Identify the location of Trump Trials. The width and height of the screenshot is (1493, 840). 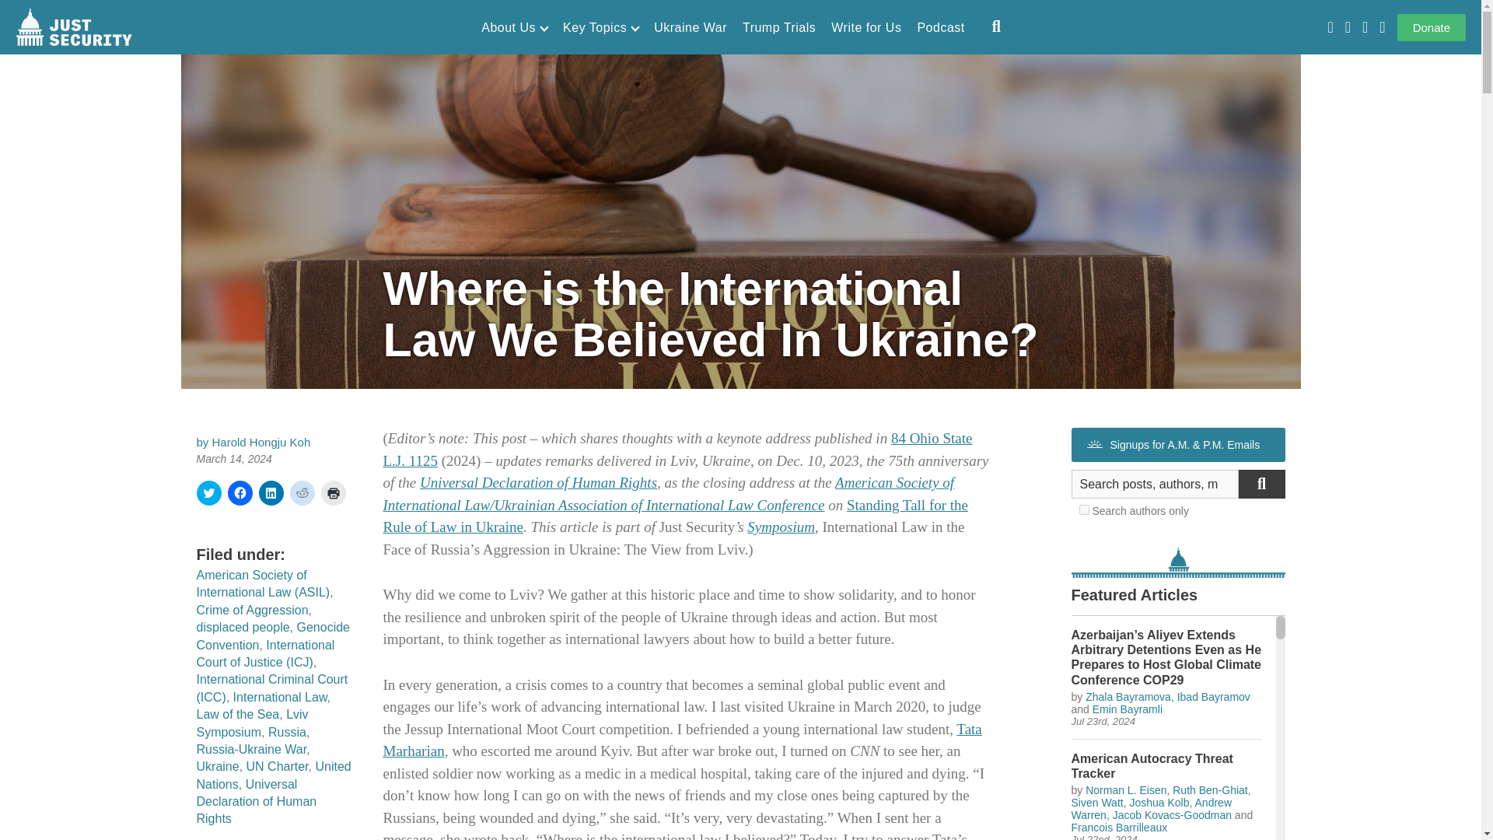
(778, 28).